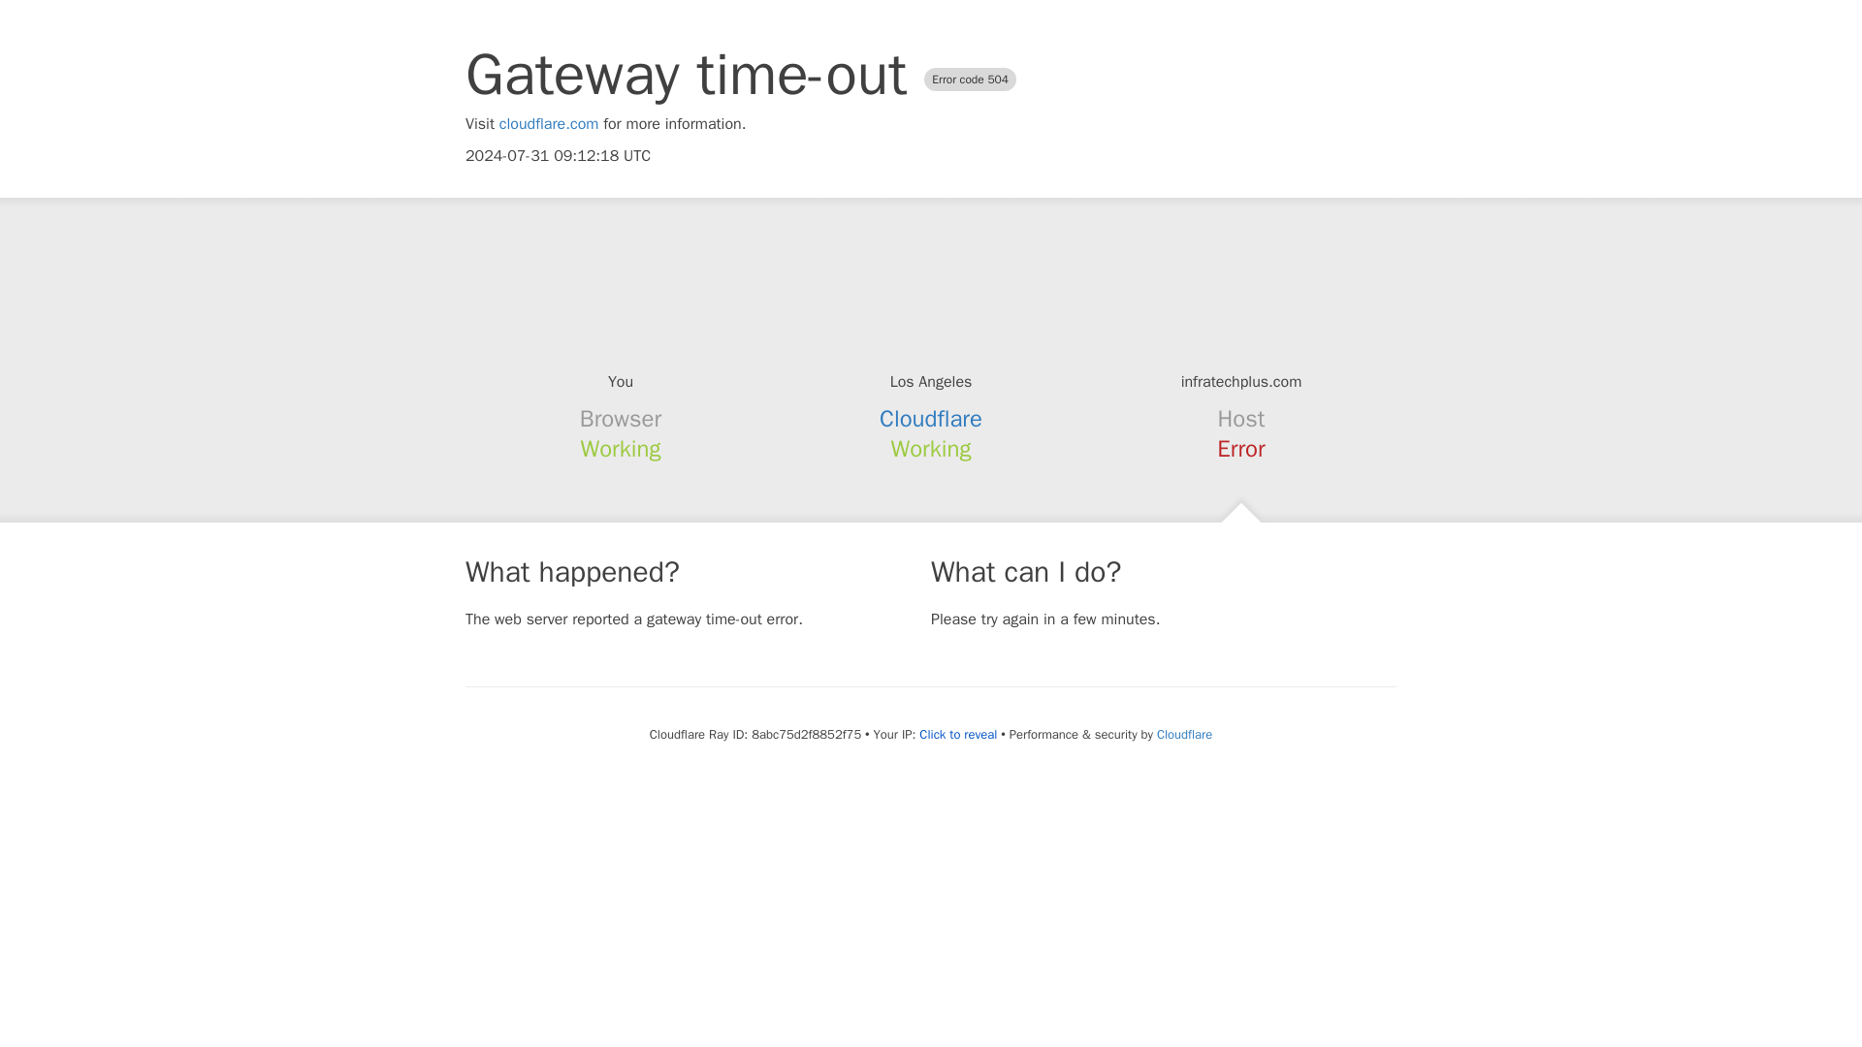  I want to click on Cloudflare, so click(1183, 734).